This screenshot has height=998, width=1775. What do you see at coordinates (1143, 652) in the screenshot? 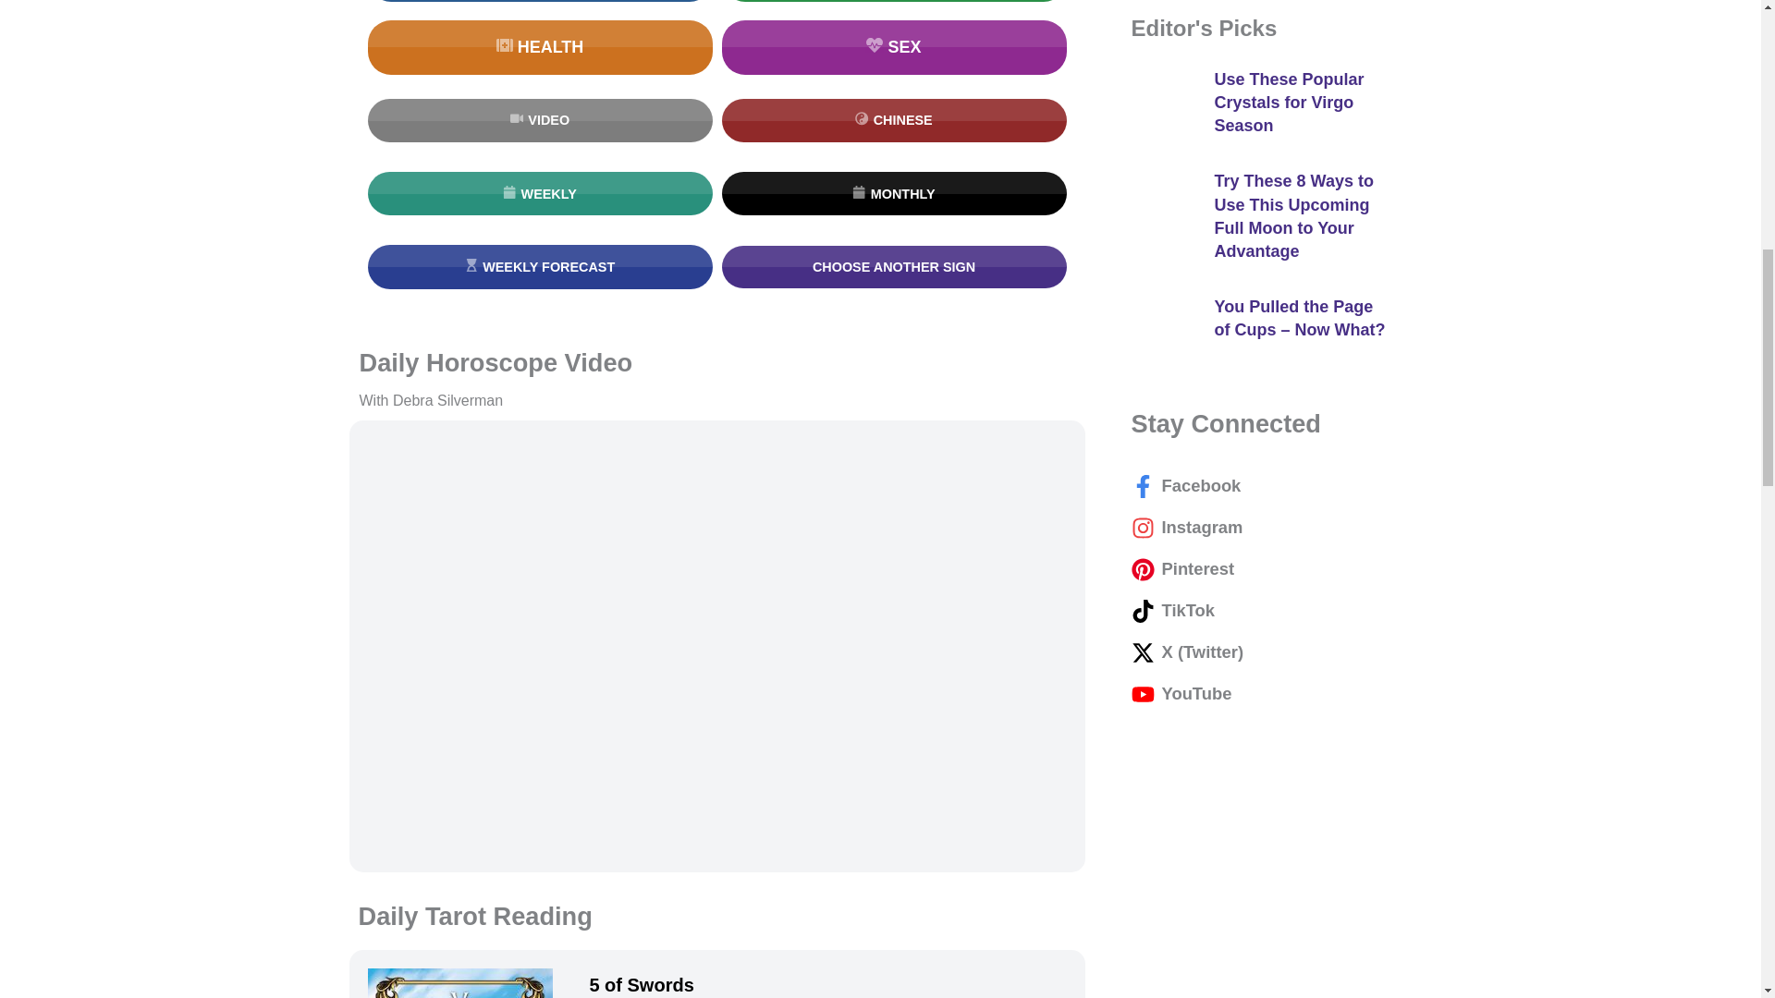
I see `Facebook` at bounding box center [1143, 652].